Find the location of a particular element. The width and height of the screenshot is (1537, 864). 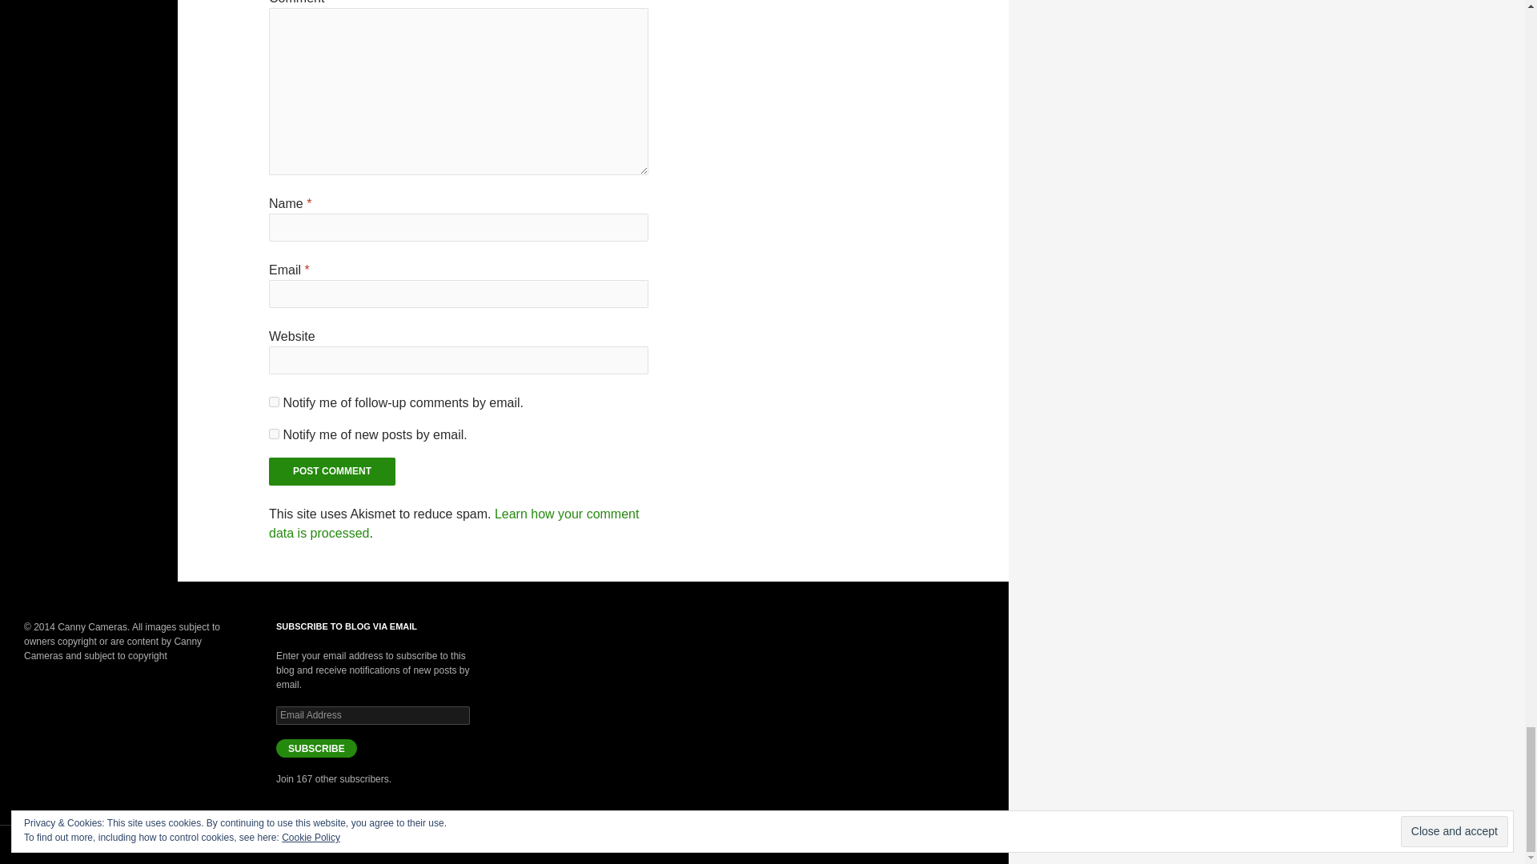

subscribe is located at coordinates (274, 402).